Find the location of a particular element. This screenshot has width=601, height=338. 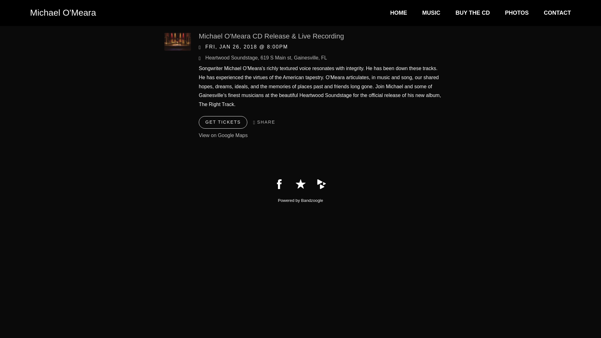

BUY THE CD is located at coordinates (473, 13).